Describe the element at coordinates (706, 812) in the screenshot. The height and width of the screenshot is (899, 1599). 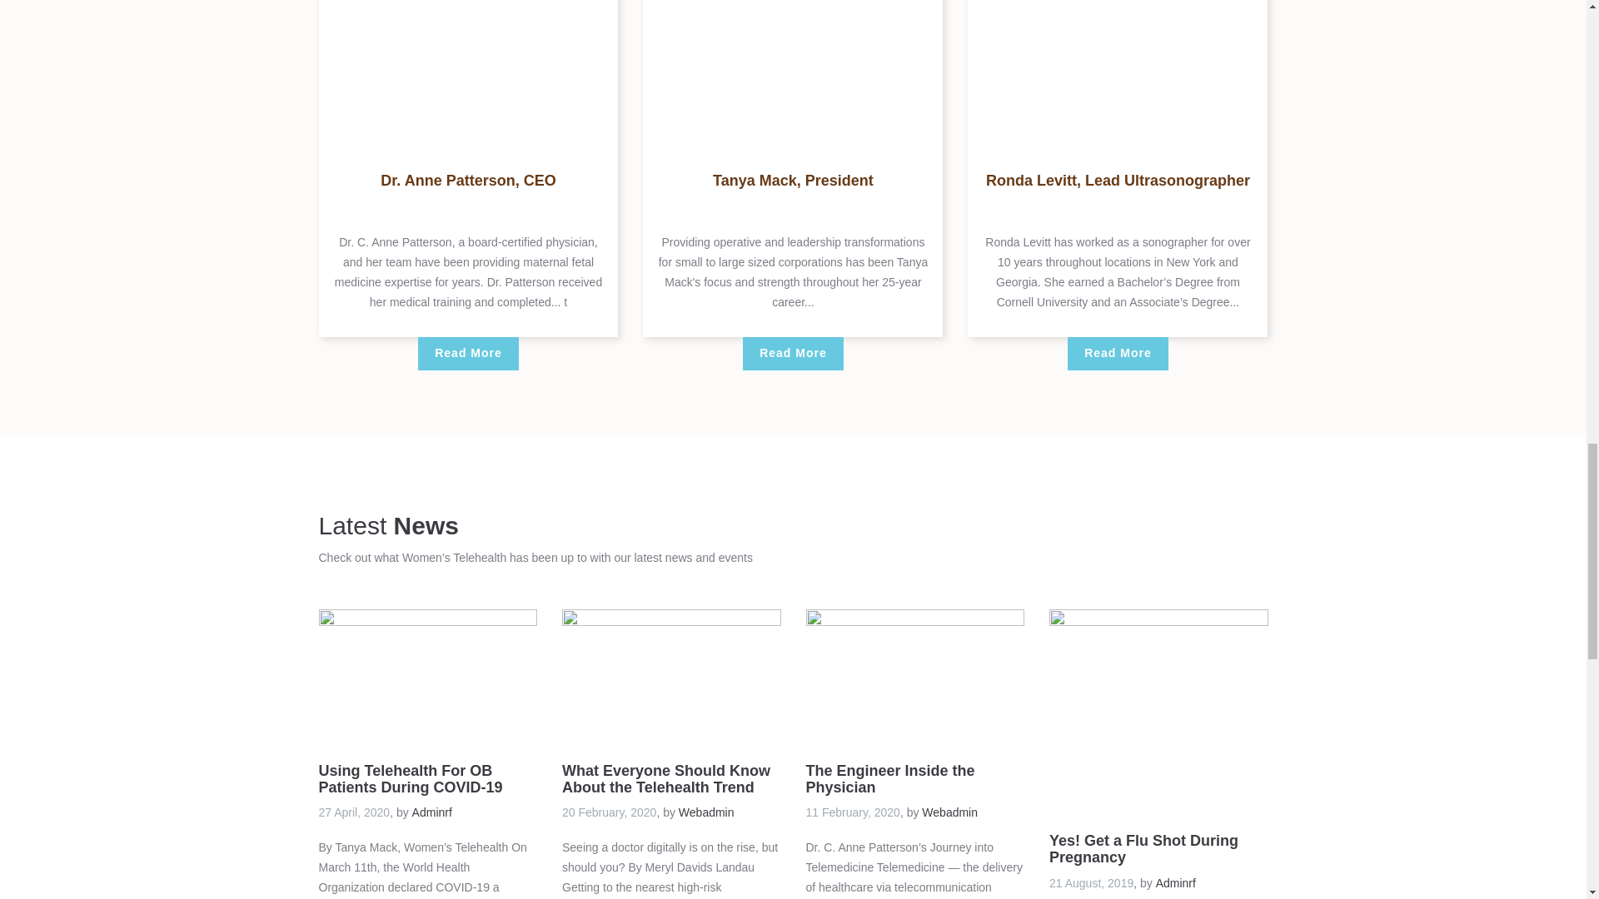
I see `View all posts by webadmin` at that location.